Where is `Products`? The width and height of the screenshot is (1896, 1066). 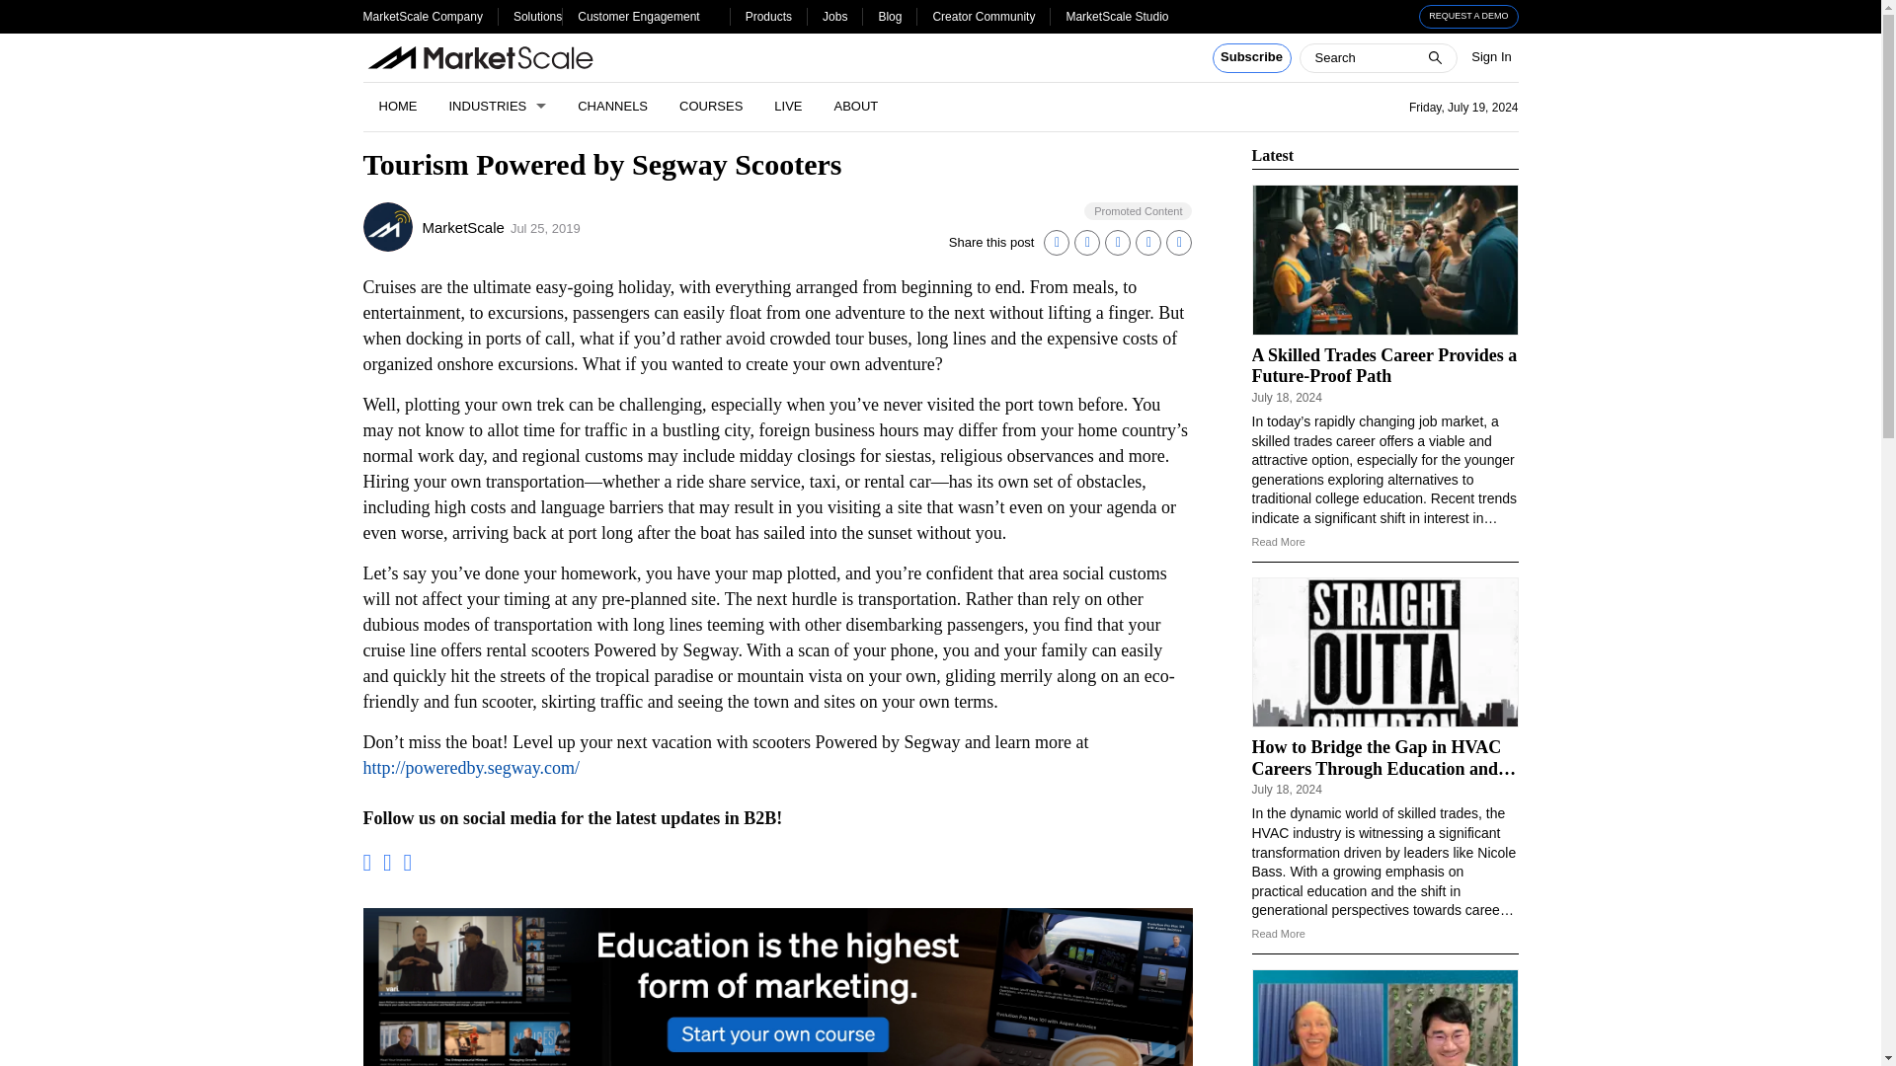
Products is located at coordinates (768, 16).